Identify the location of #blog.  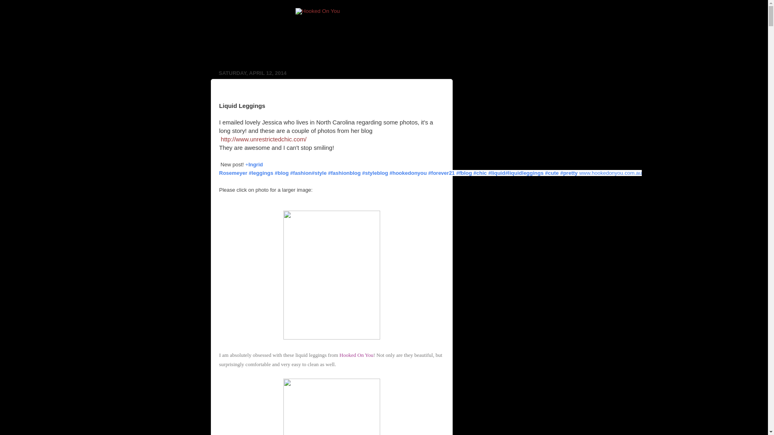
(282, 173).